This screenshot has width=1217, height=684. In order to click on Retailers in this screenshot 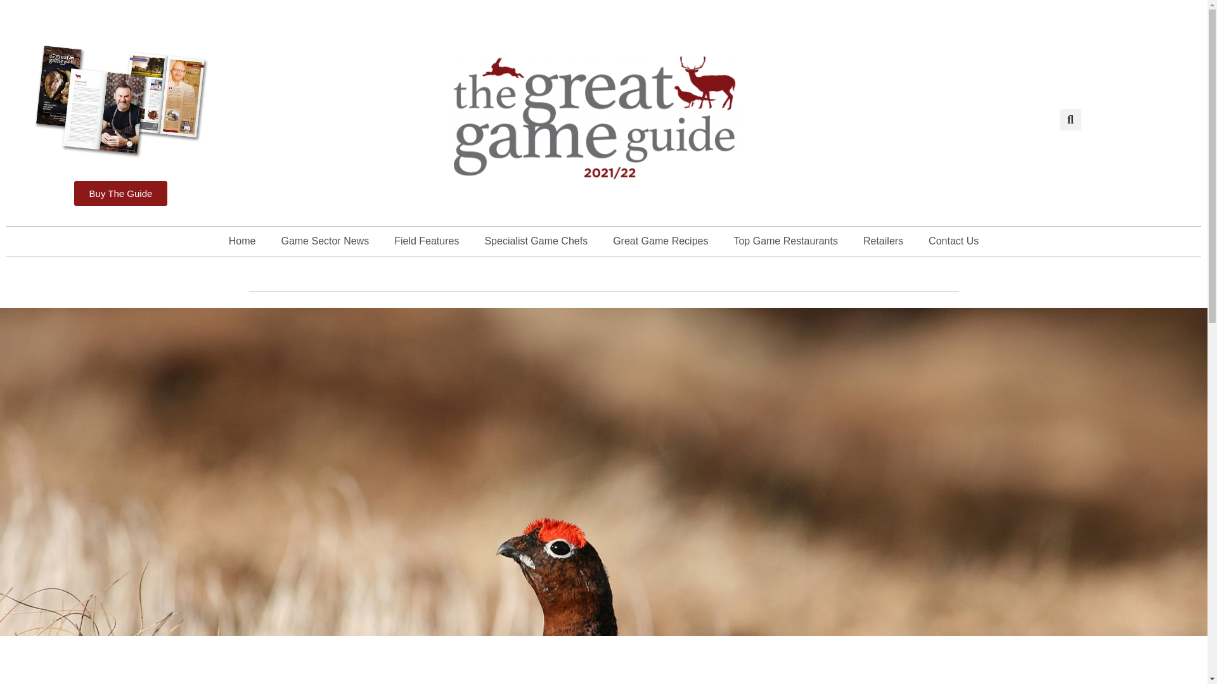, I will do `click(884, 241)`.